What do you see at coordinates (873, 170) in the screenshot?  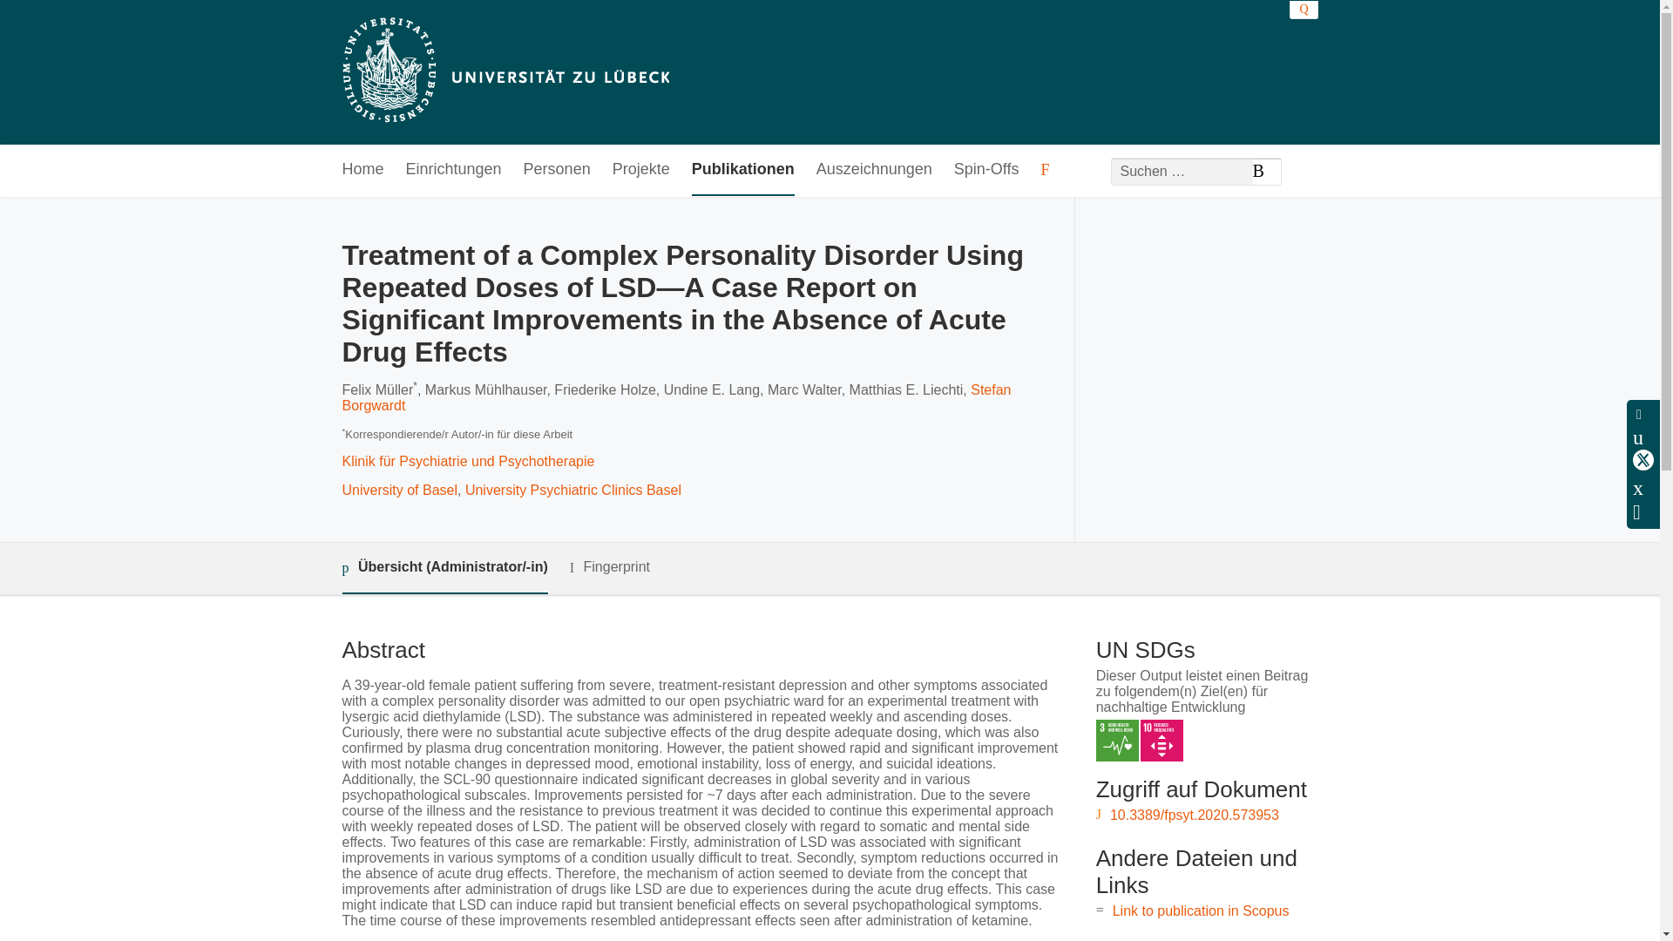 I see `Auszeichnungen` at bounding box center [873, 170].